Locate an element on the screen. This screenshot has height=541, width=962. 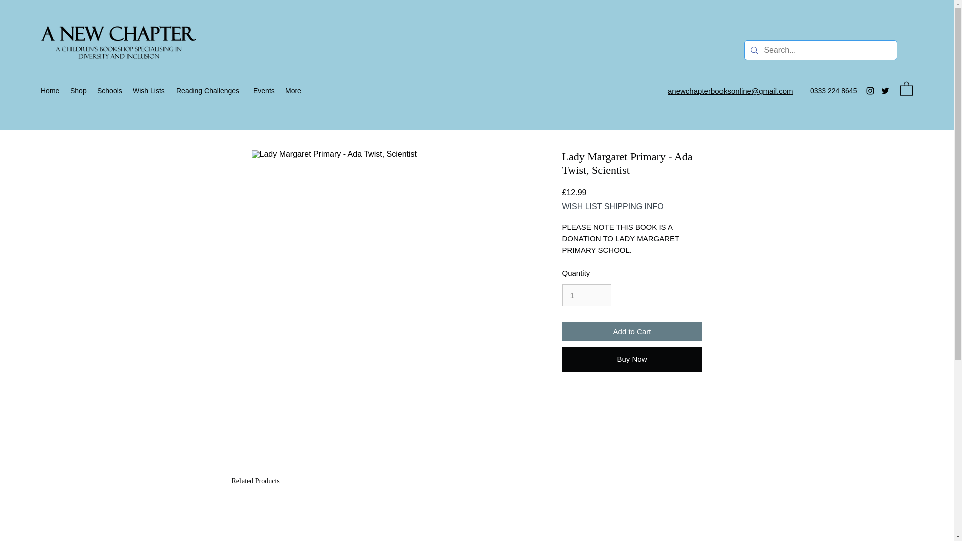
Wish Lists is located at coordinates (149, 90).